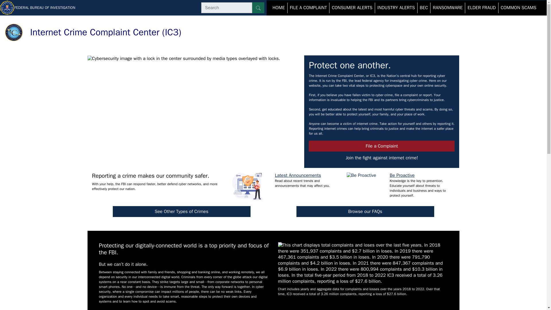  Describe the element at coordinates (402, 175) in the screenshot. I see `Be Proactive` at that location.